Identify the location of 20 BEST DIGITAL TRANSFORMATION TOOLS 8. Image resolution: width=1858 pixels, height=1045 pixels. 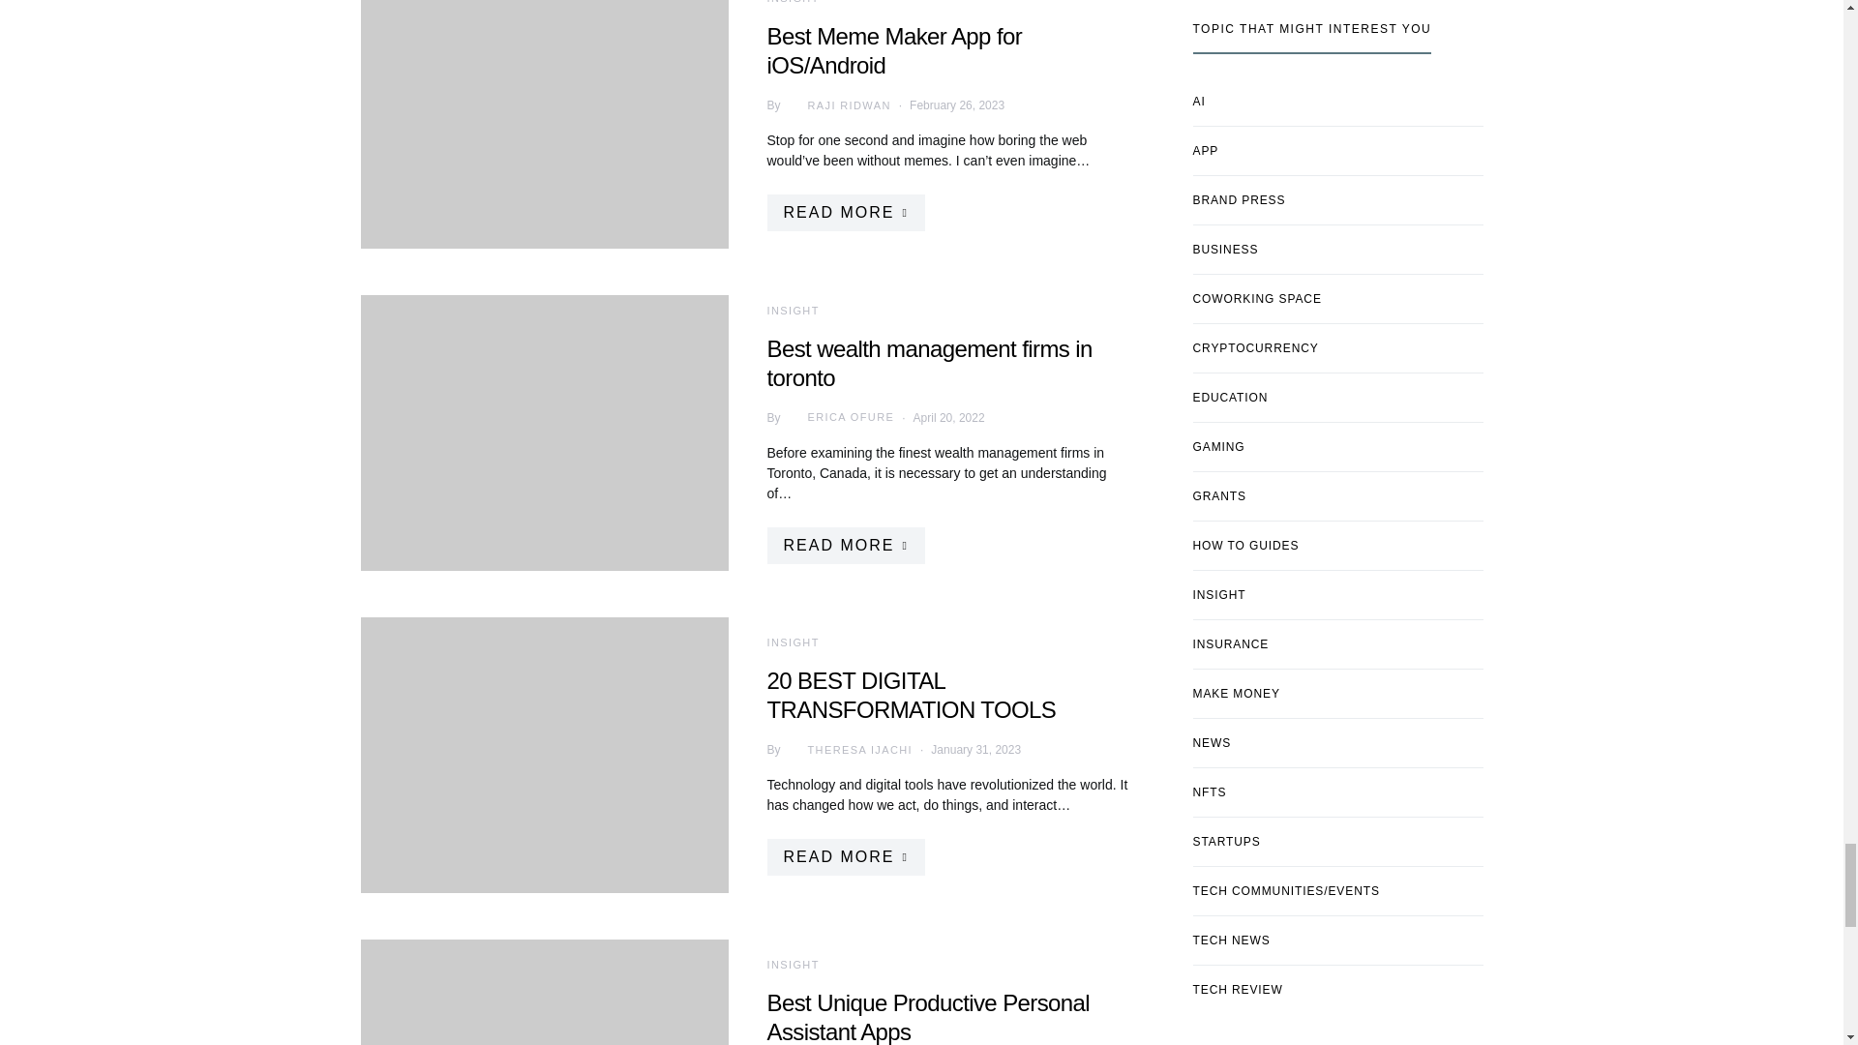
(544, 755).